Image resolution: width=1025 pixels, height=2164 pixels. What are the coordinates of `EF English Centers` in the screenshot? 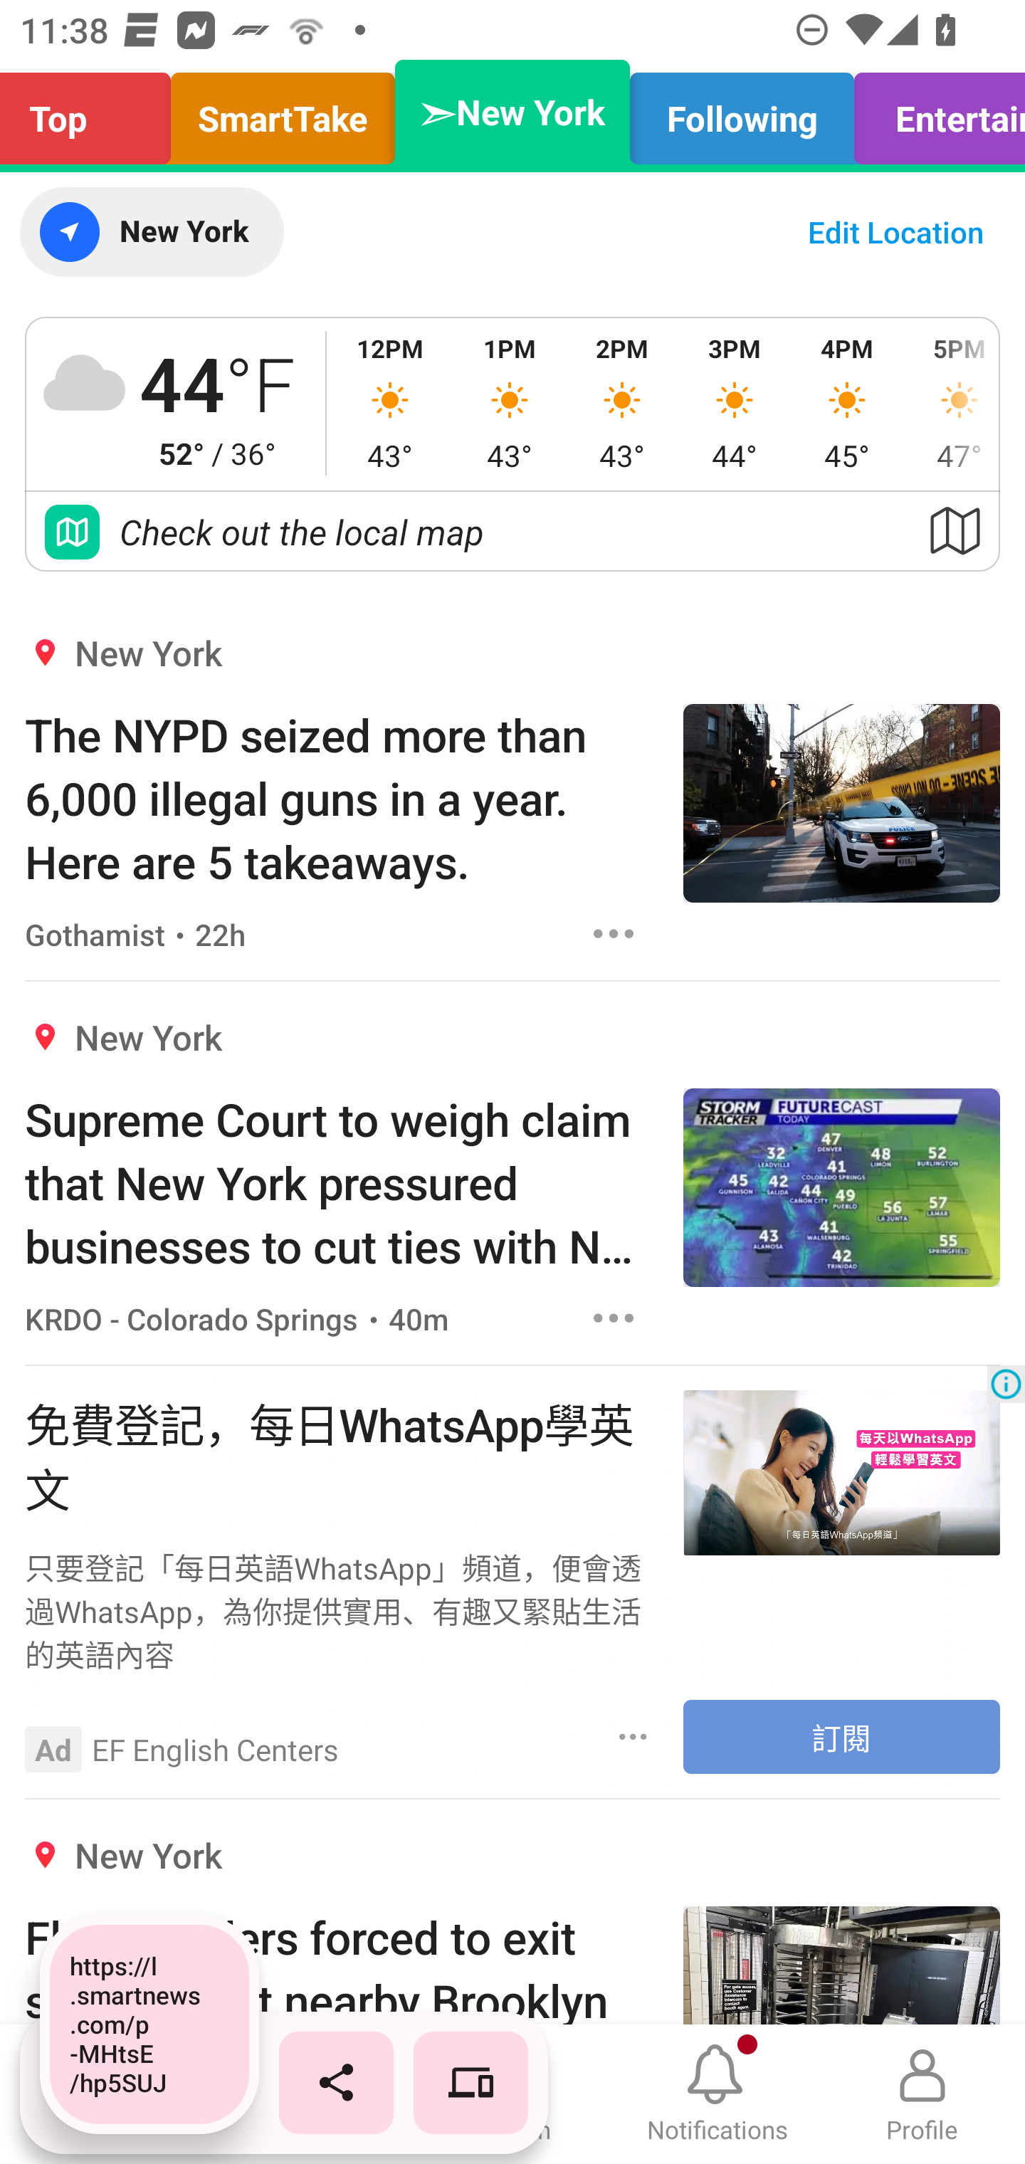 It's located at (215, 1749).